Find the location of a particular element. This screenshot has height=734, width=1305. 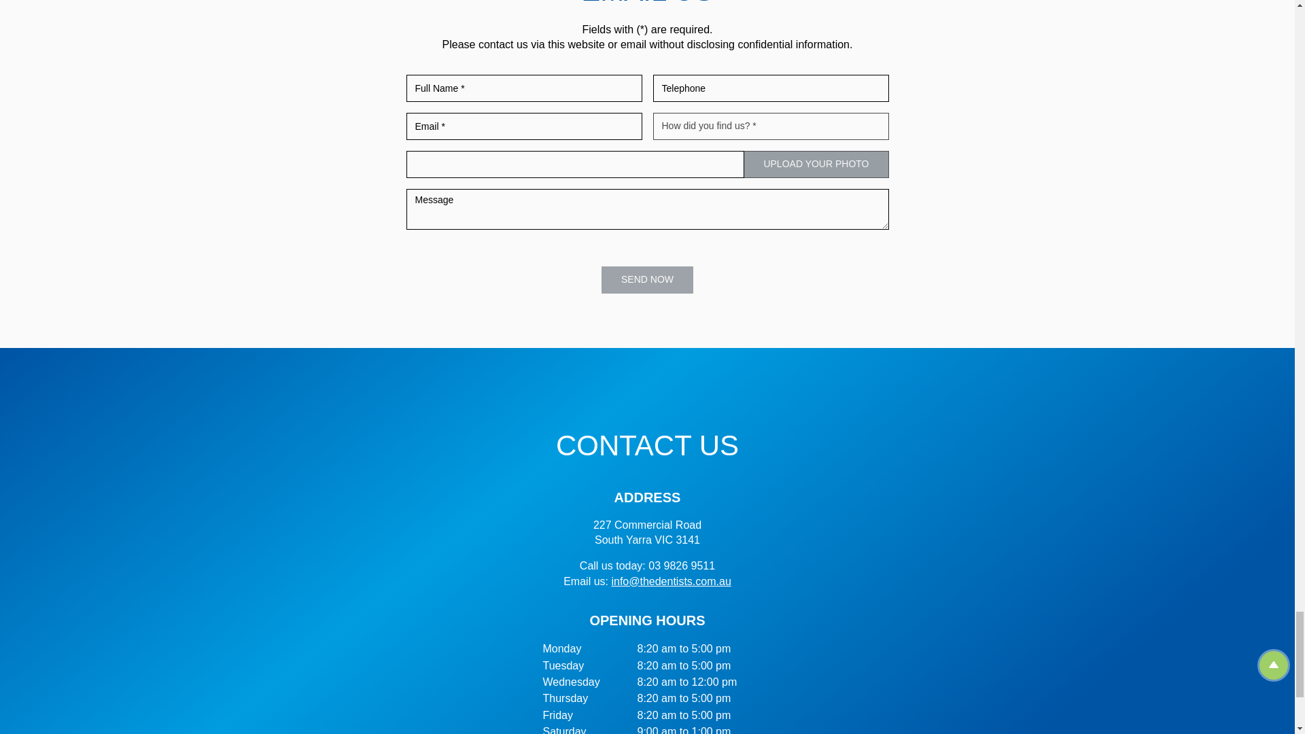

Send Now is located at coordinates (647, 280).